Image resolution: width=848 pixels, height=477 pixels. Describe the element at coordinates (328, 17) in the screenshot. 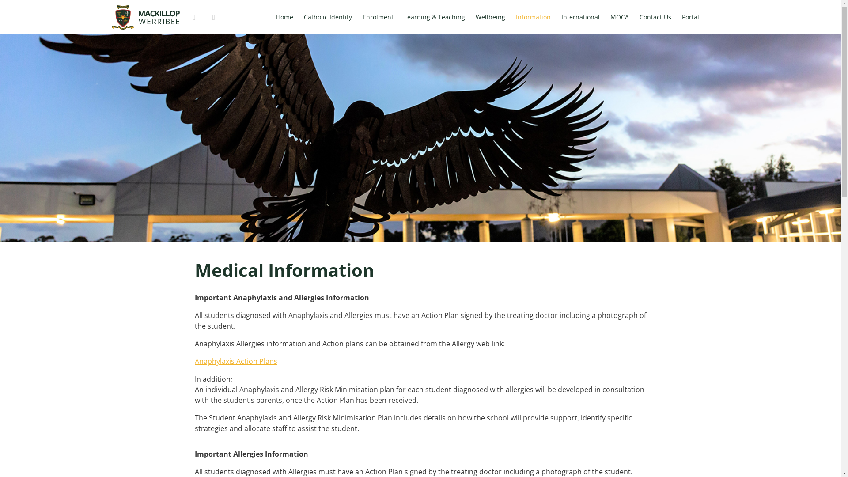

I see `Catholic Identity` at that location.